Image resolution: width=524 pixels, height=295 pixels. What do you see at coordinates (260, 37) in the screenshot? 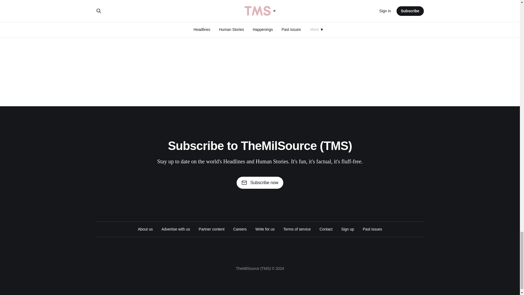
I see `comments-frame` at bounding box center [260, 37].